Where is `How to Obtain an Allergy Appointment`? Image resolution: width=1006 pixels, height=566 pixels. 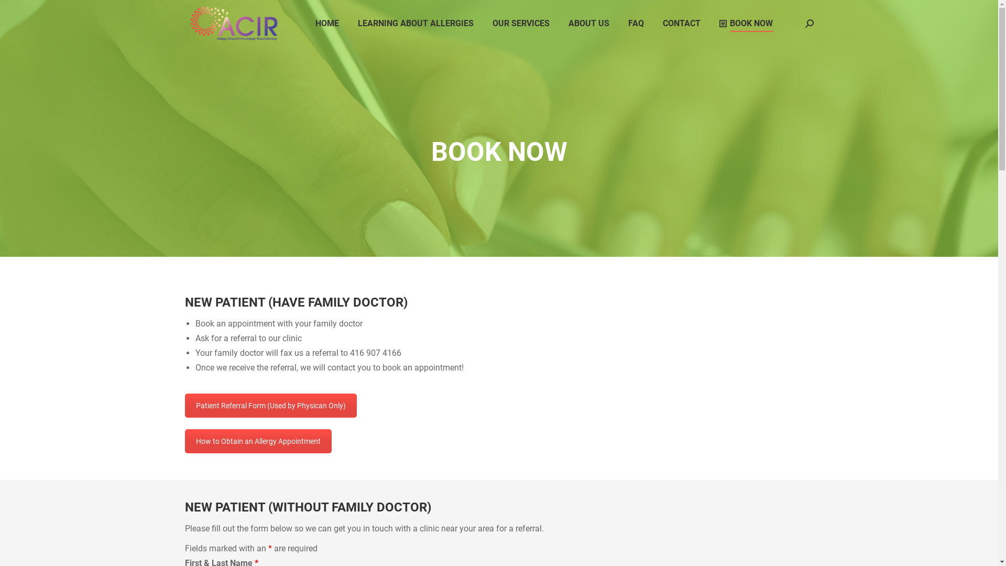 How to Obtain an Allergy Appointment is located at coordinates (258, 441).